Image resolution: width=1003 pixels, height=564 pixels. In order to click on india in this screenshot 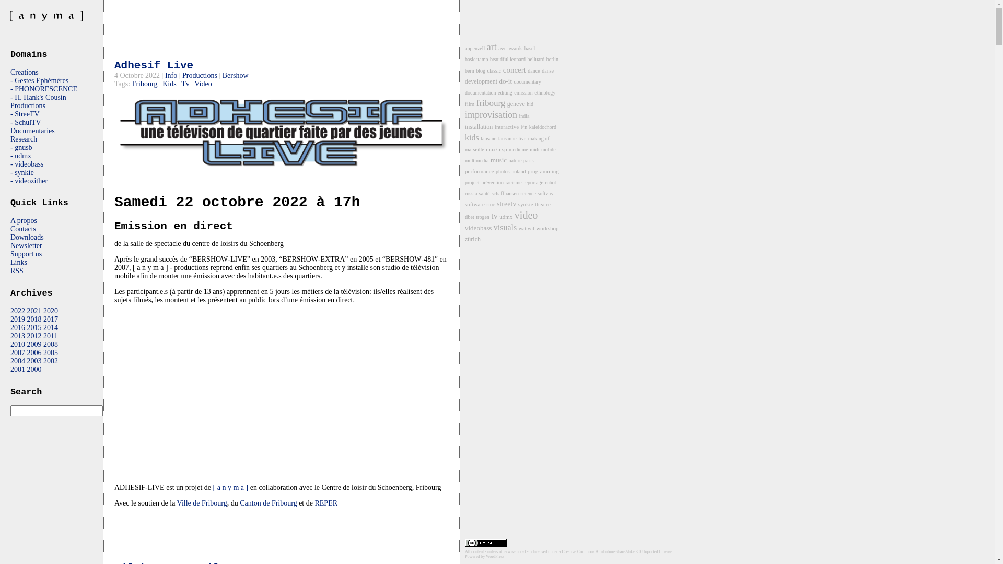, I will do `click(524, 116)`.